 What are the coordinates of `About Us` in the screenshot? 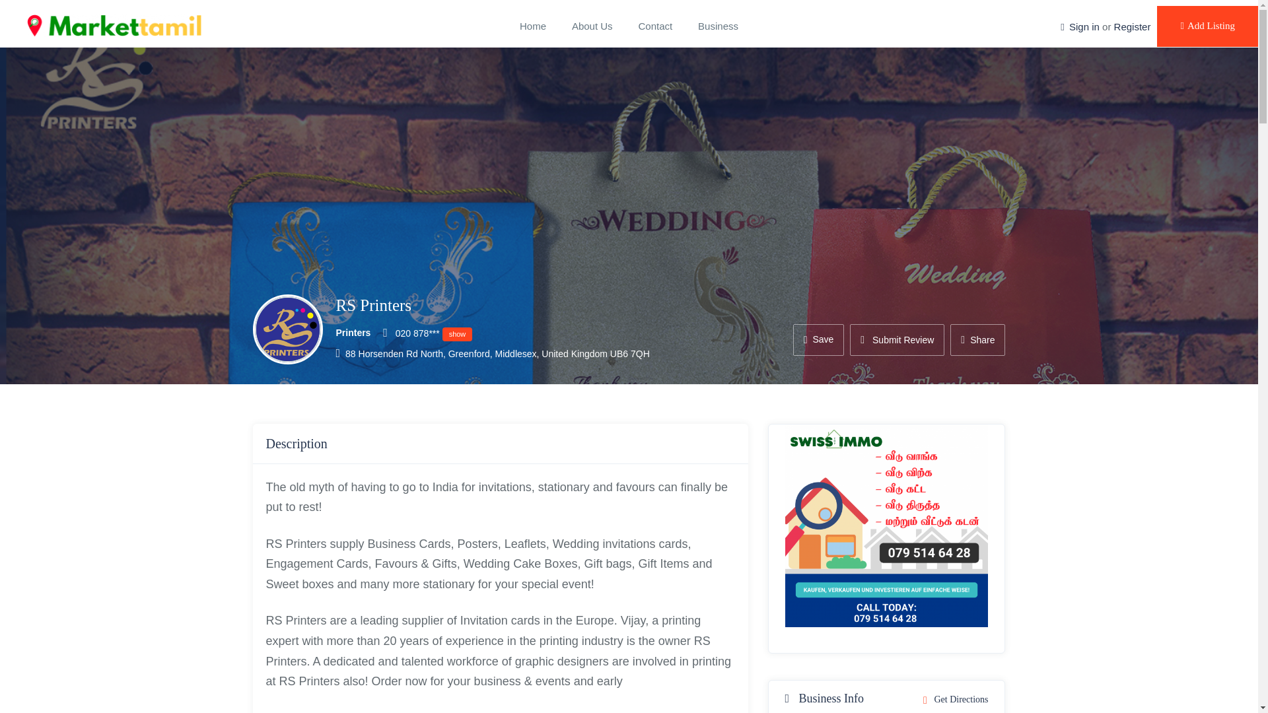 It's located at (592, 26).